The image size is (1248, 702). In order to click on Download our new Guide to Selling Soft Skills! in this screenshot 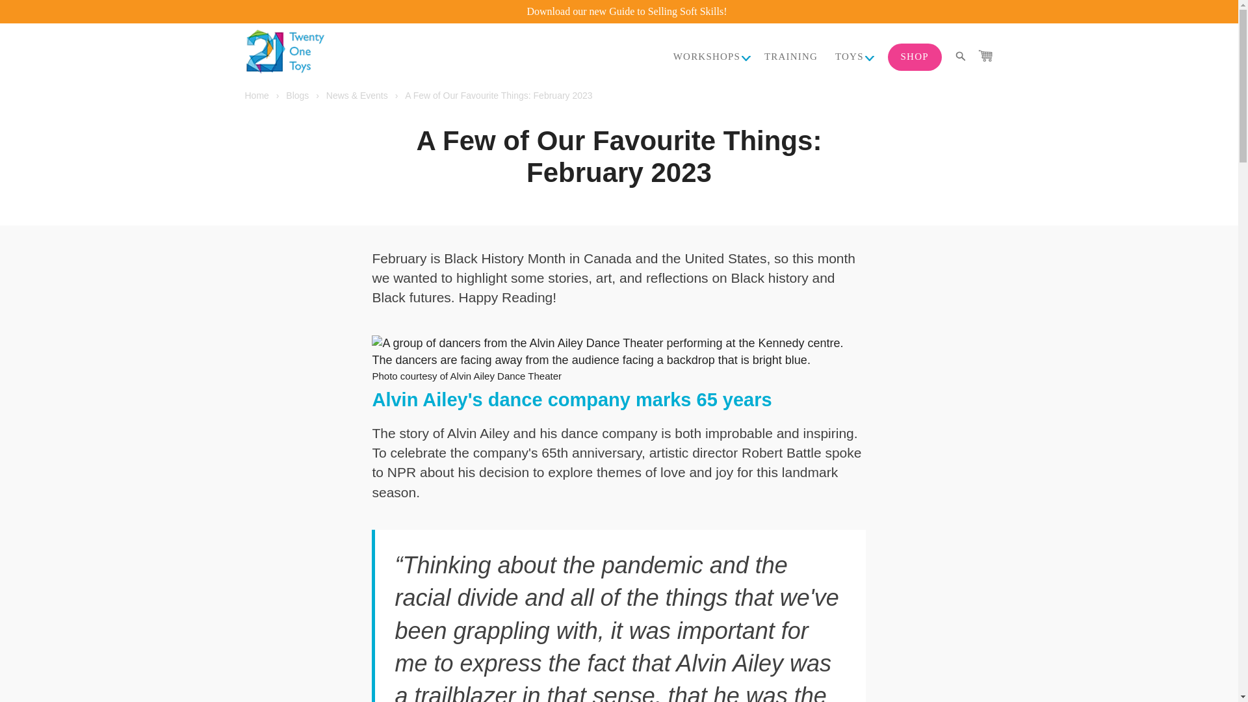, I will do `click(627, 10)`.